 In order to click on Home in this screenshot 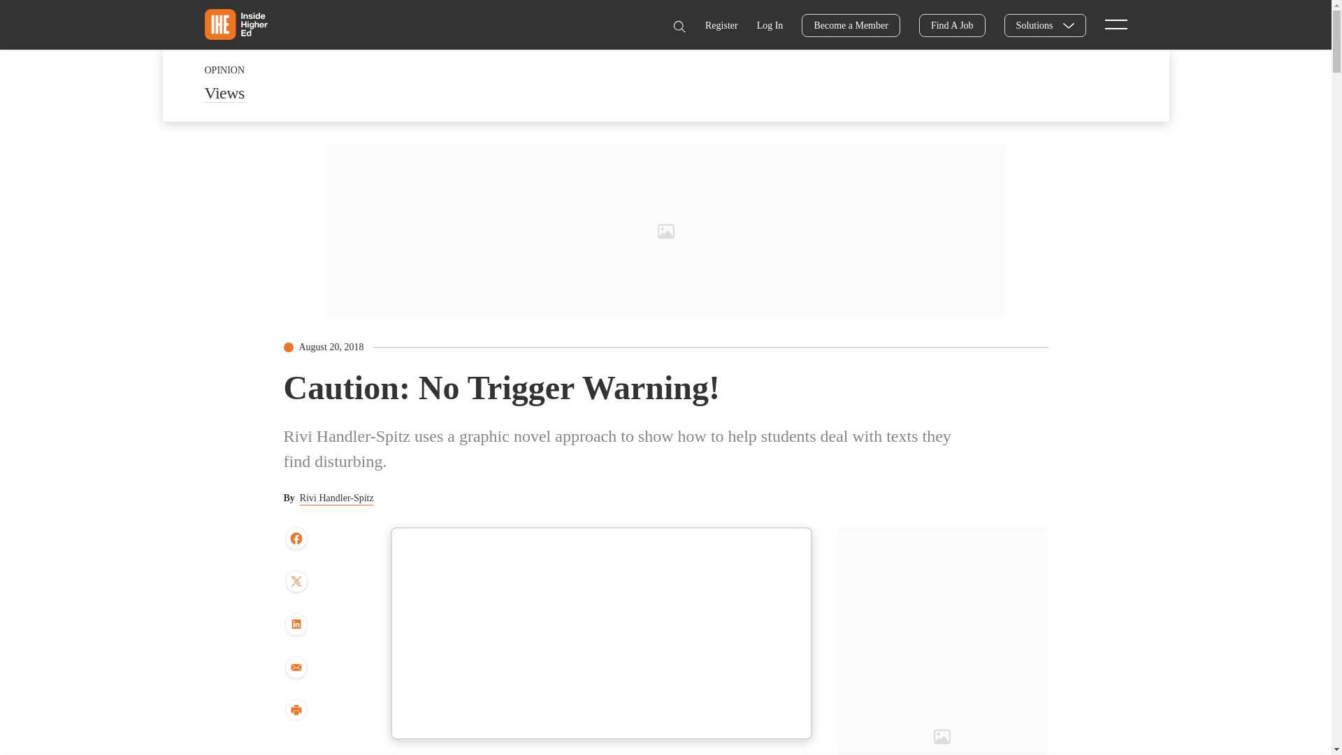, I will do `click(235, 24)`.